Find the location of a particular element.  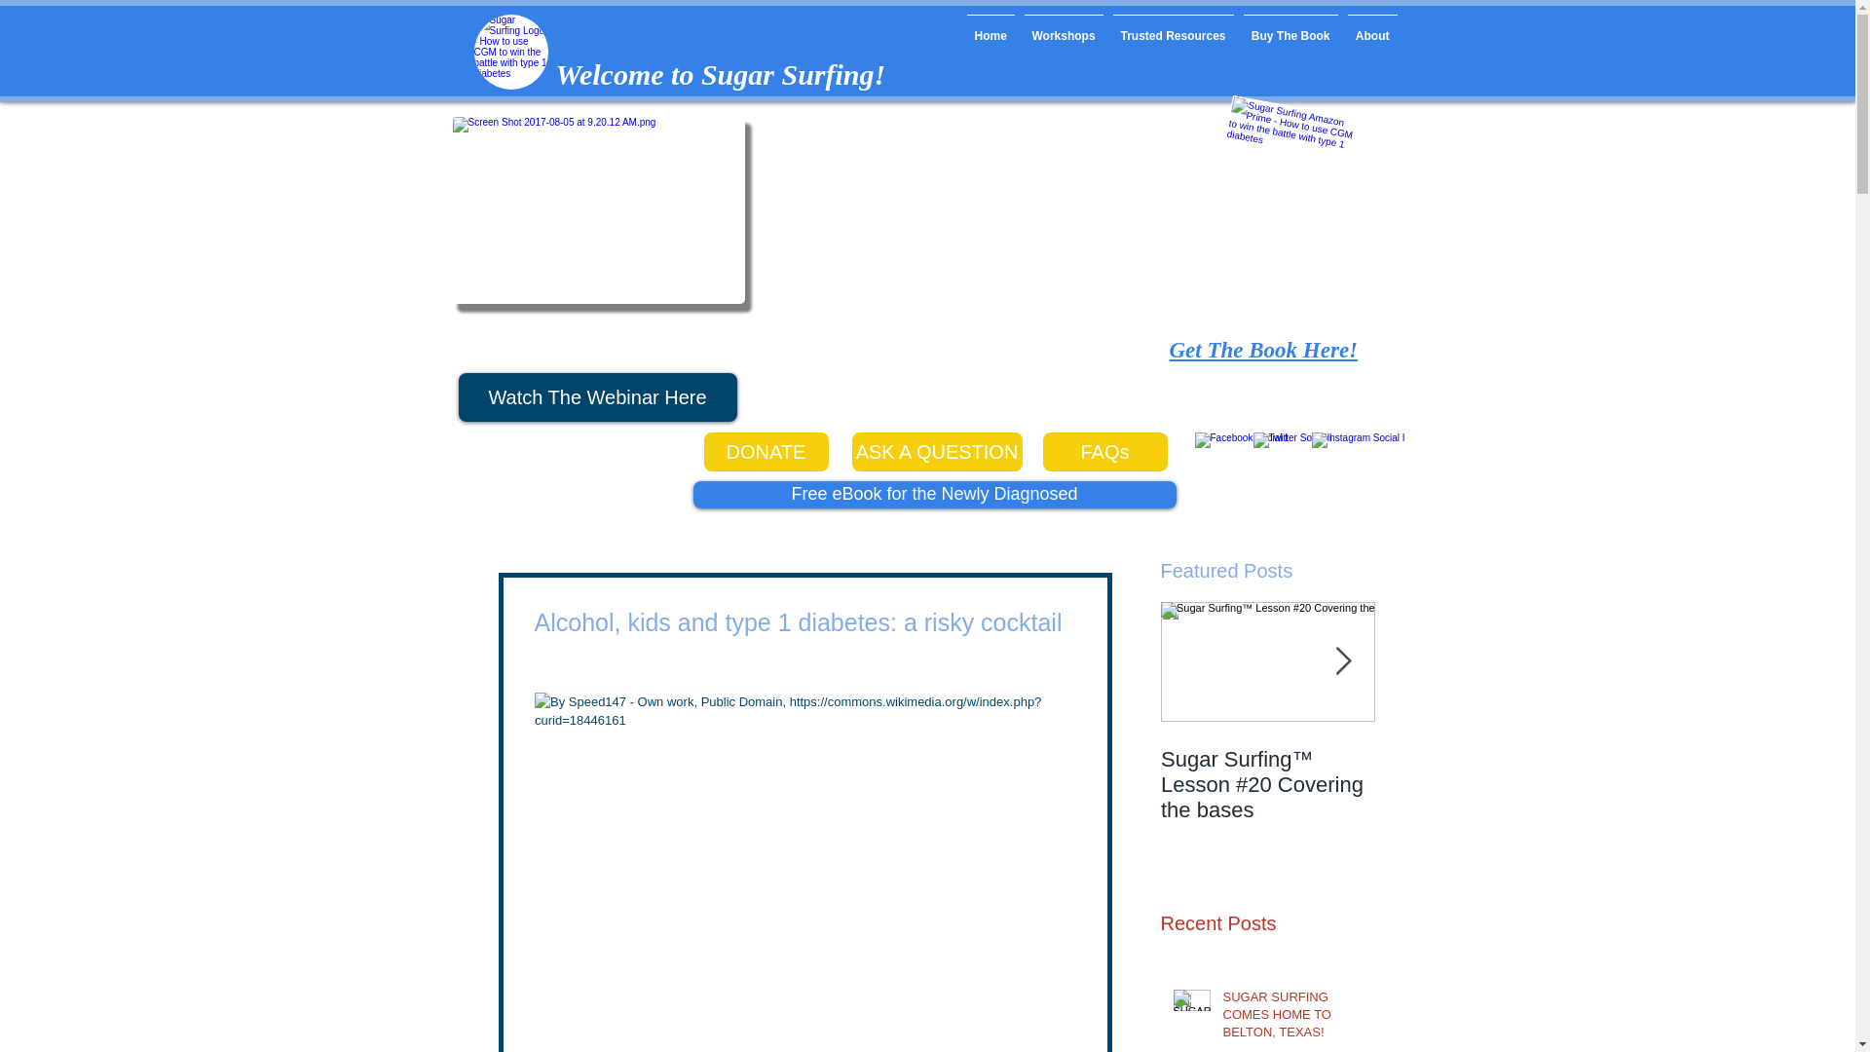

ASK A QUESTION is located at coordinates (935, 451).